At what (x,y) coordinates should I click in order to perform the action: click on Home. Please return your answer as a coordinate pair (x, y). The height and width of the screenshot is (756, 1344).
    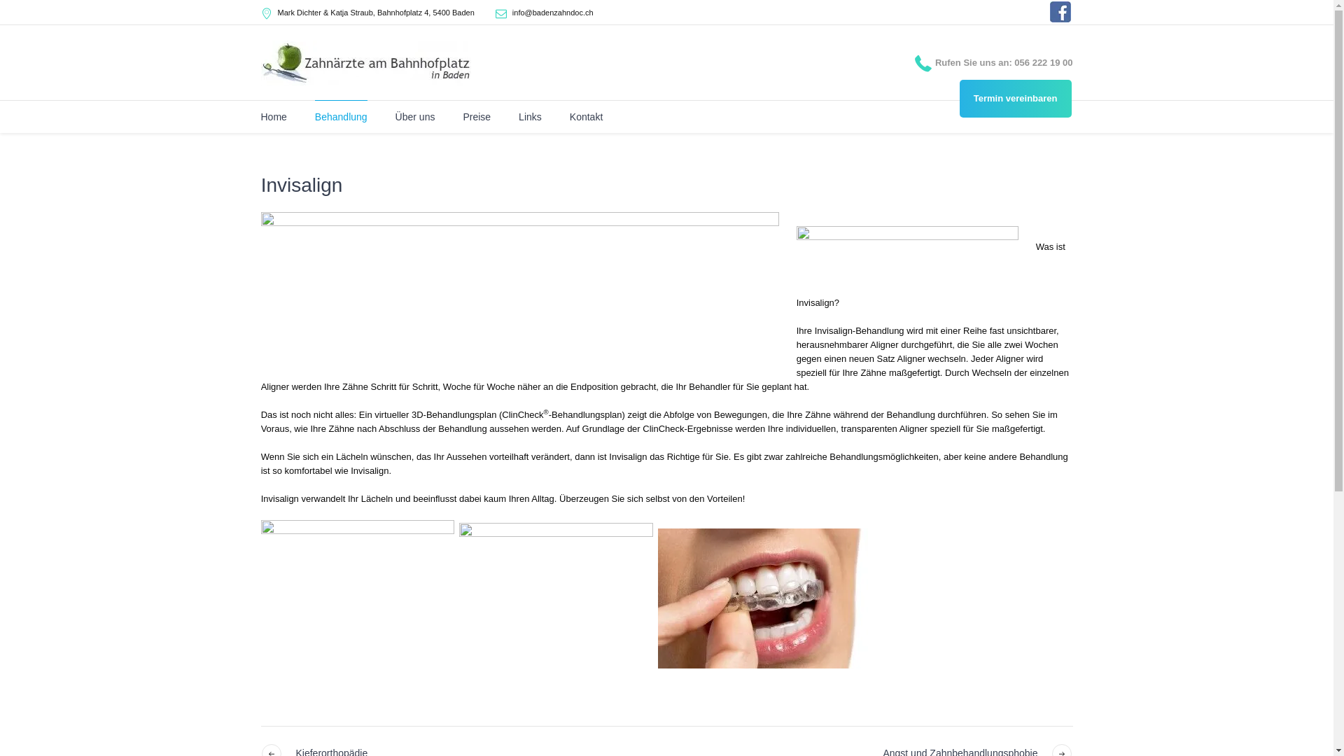
    Looking at the image, I should click on (273, 117).